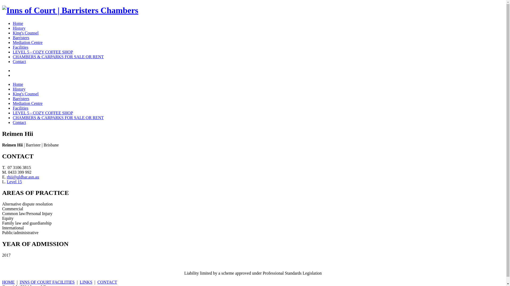 The height and width of the screenshot is (286, 510). I want to click on Home, so click(18, 23).